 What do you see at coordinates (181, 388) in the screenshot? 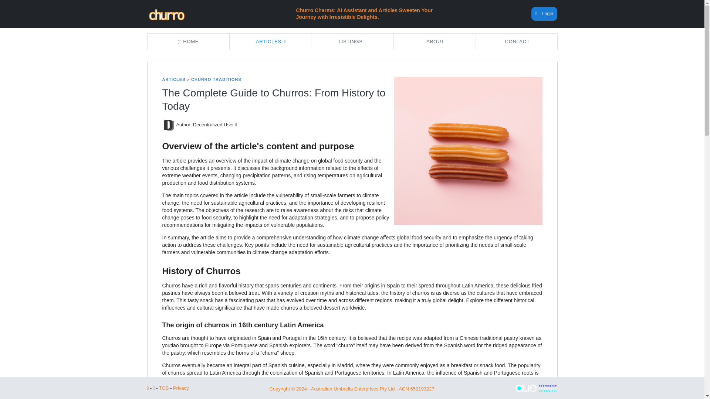
I see `Privacy Policy` at bounding box center [181, 388].